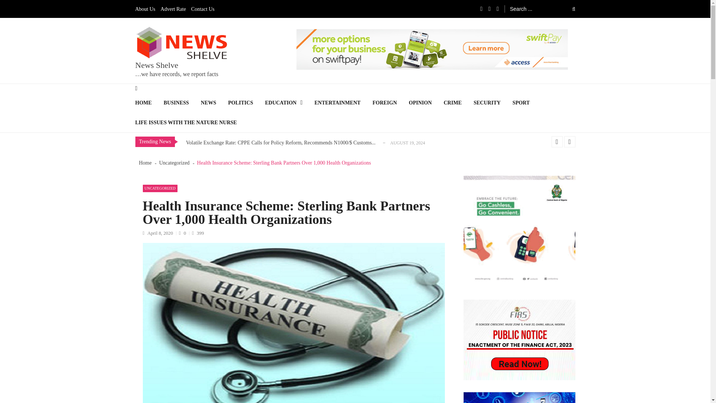  I want to click on News Shelve, so click(156, 65).